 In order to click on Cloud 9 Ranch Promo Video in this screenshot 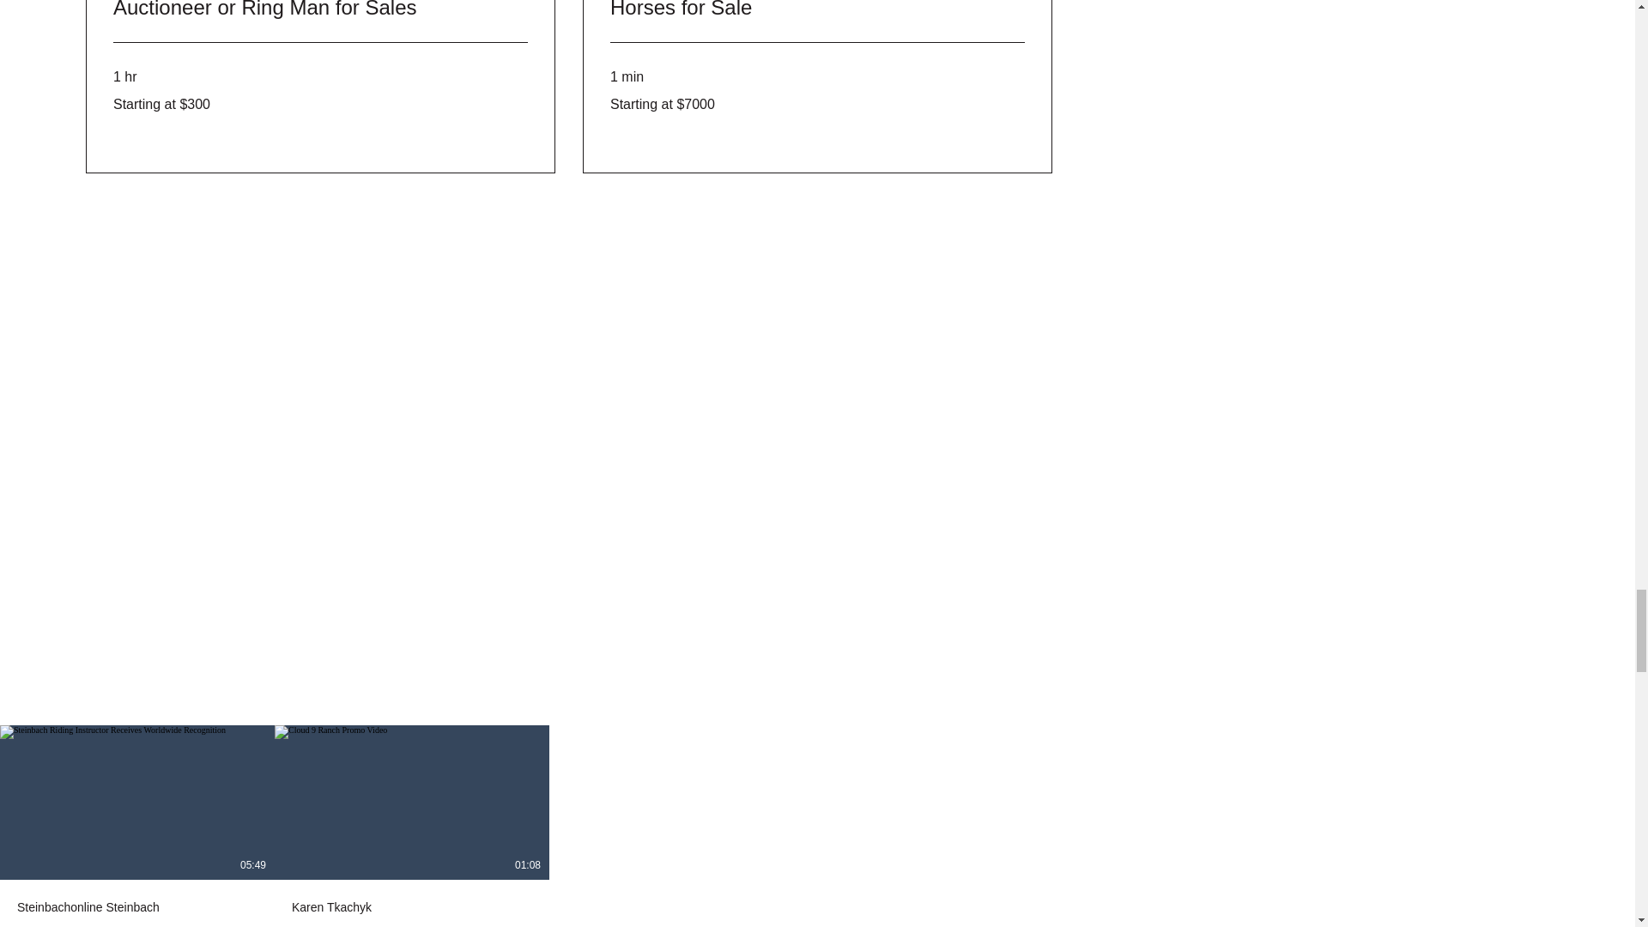, I will do `click(412, 924)`.